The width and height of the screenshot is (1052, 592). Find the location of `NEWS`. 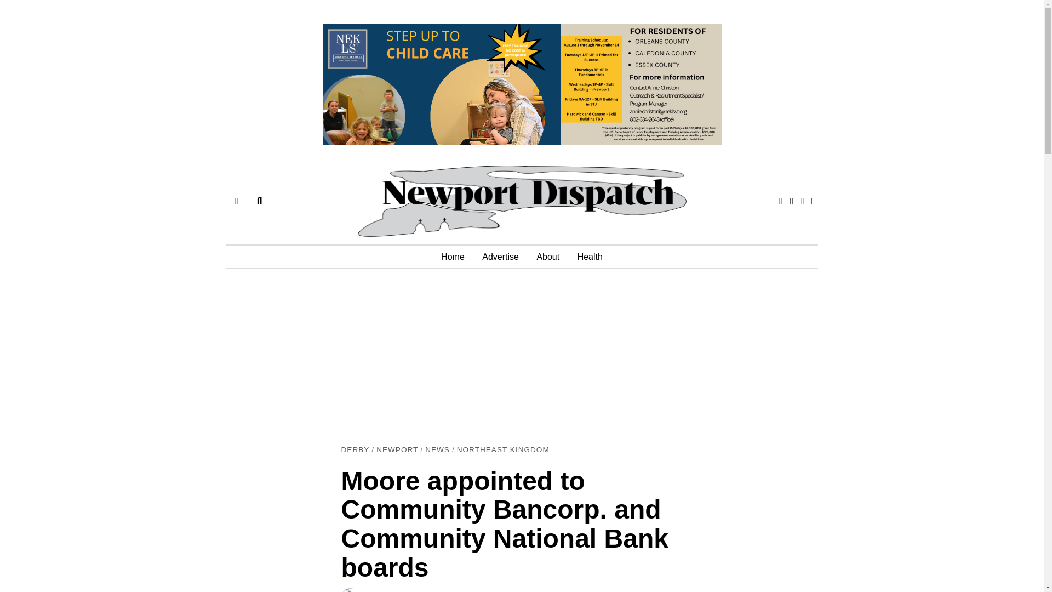

NEWS is located at coordinates (437, 451).